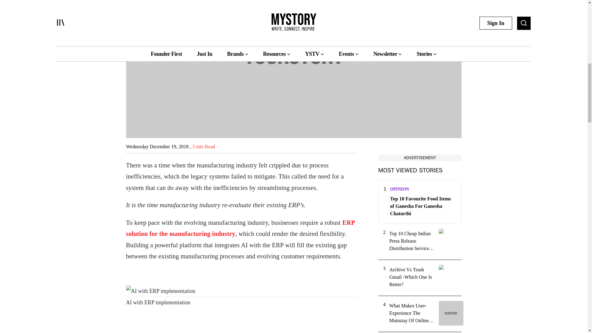 The height and width of the screenshot is (333, 592). I want to click on OPINION, so click(400, 189).